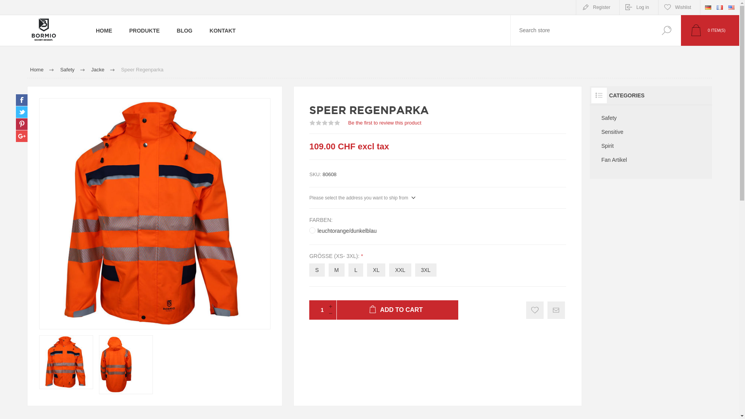  Describe the element at coordinates (185, 30) in the screenshot. I see `BLOG` at that location.